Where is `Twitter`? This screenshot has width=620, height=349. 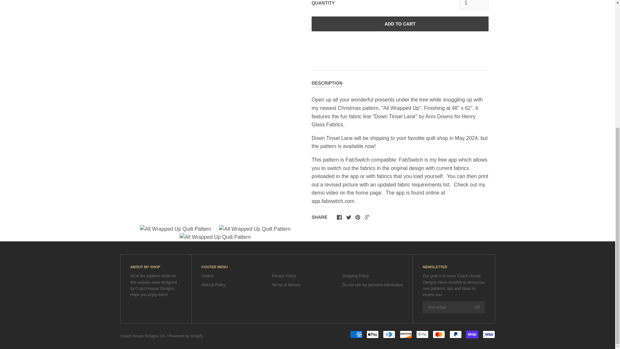
Twitter is located at coordinates (349, 217).